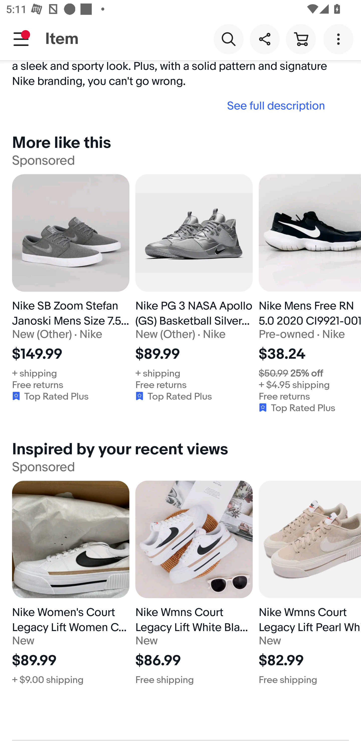 The width and height of the screenshot is (361, 743). Describe the element at coordinates (264, 39) in the screenshot. I see `Share this item` at that location.